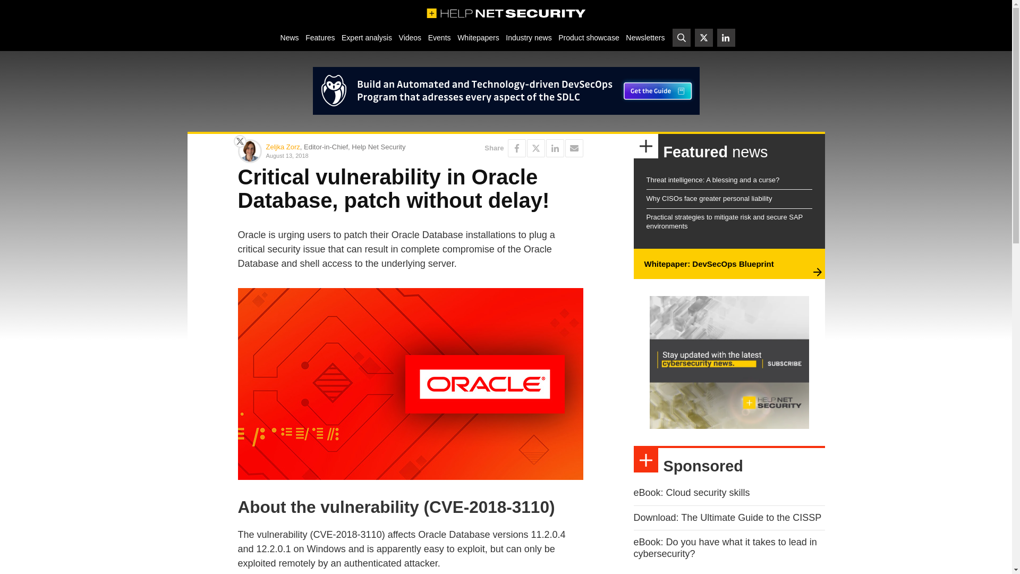 This screenshot has height=574, width=1020. What do you see at coordinates (712, 180) in the screenshot?
I see `Threat intelligence: A blessing and a curse?` at bounding box center [712, 180].